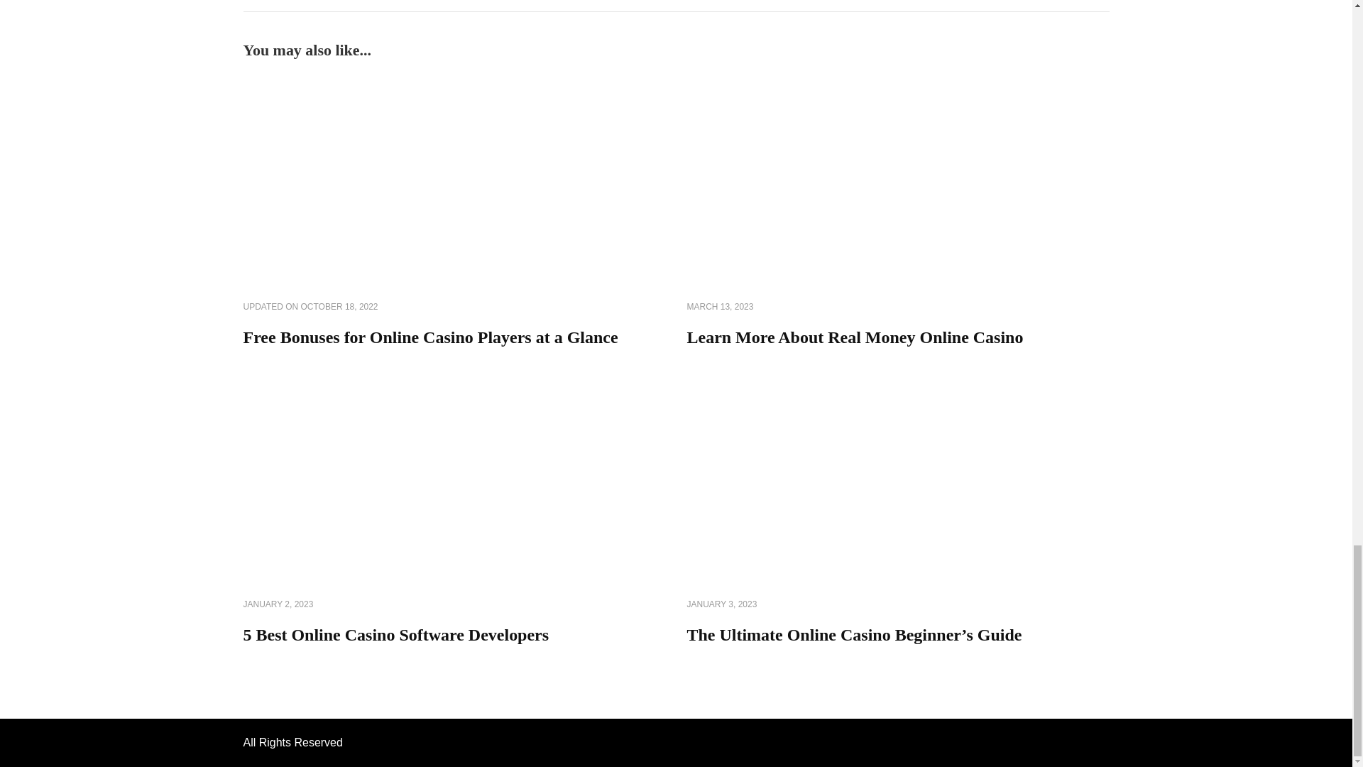 The width and height of the screenshot is (1363, 767). Describe the element at coordinates (278, 605) in the screenshot. I see `JANUARY 2, 2023` at that location.